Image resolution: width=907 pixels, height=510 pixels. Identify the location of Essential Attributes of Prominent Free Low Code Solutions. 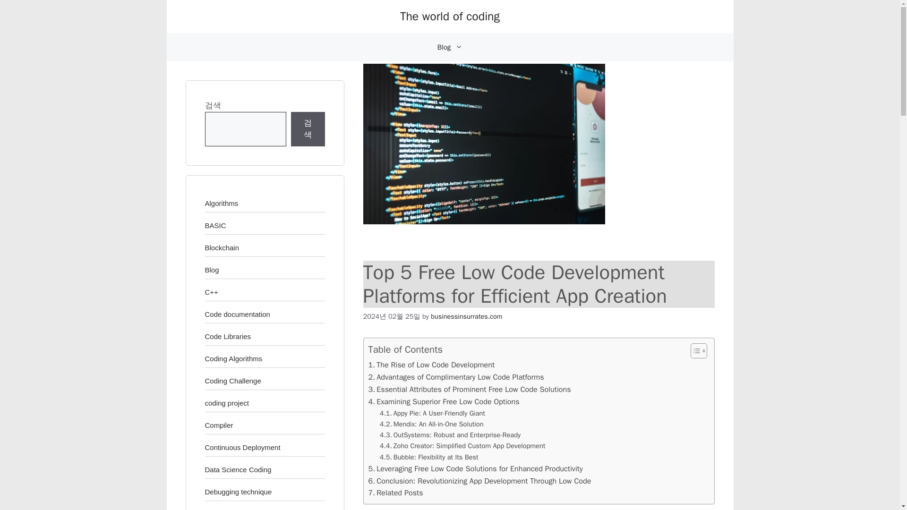
(470, 390).